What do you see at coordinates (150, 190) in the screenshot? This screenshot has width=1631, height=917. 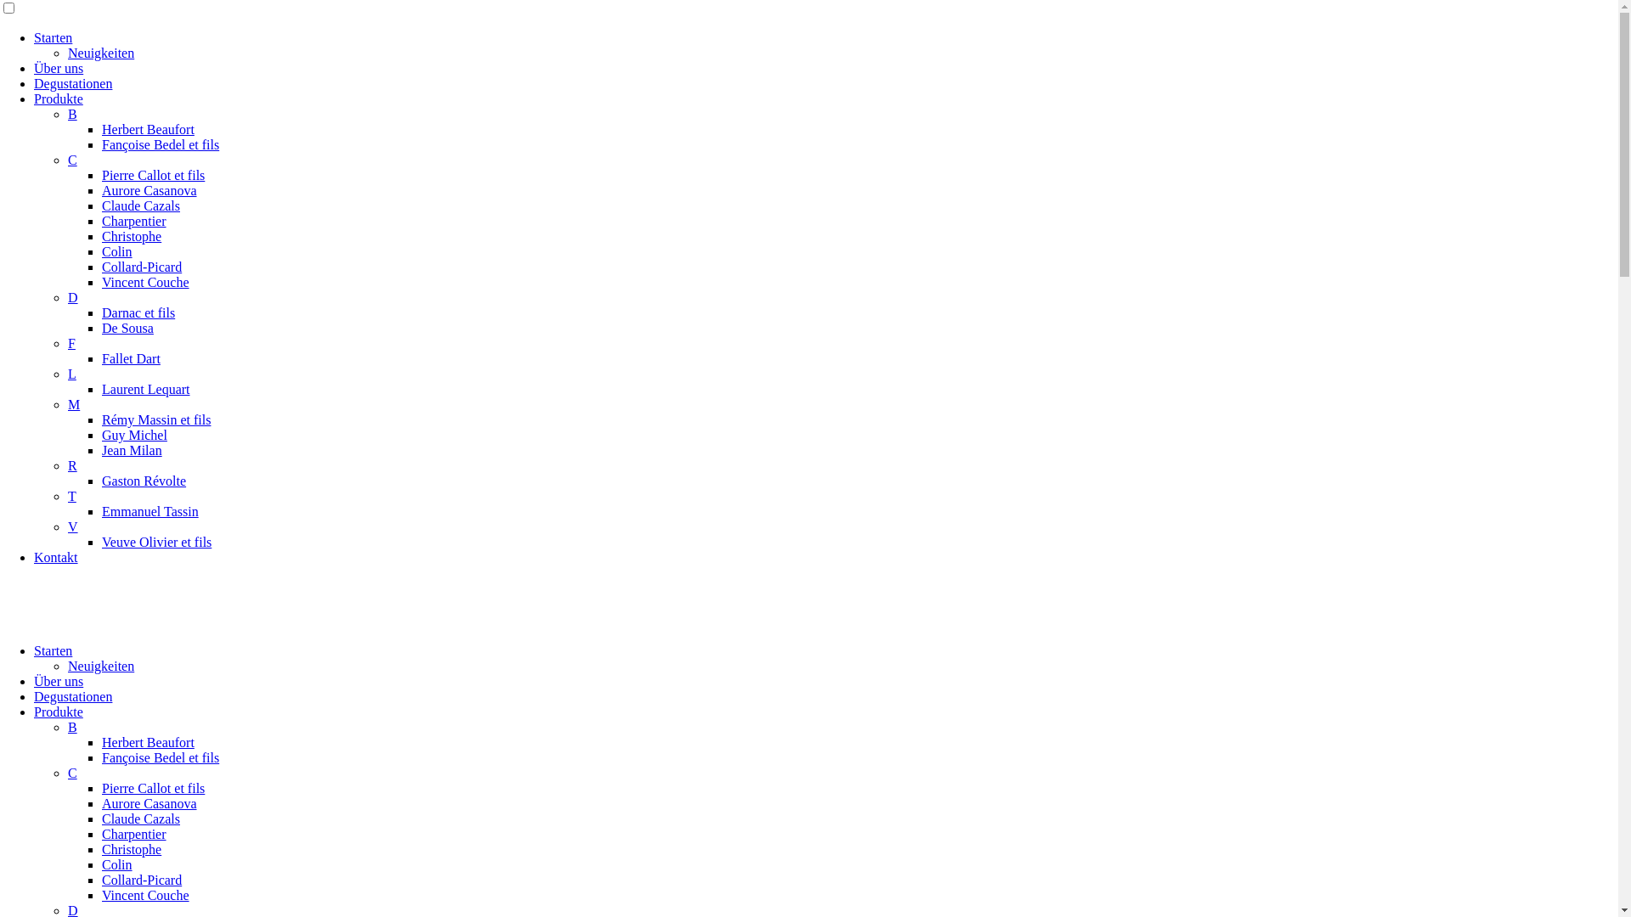 I see `Aurore Casanova` at bounding box center [150, 190].